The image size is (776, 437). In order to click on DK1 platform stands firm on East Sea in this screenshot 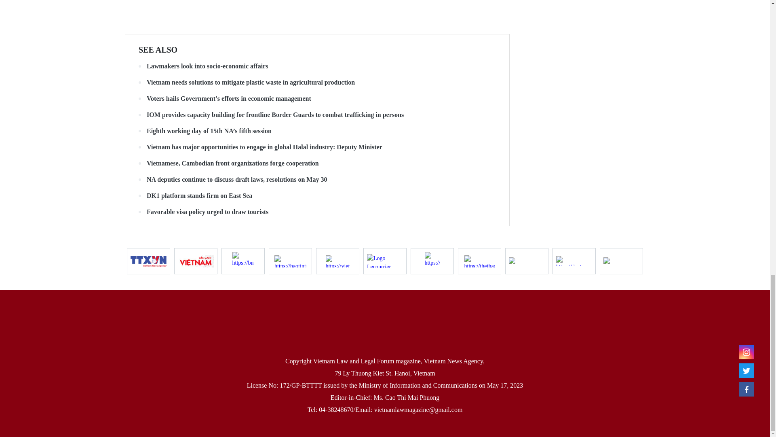, I will do `click(317, 196)`.